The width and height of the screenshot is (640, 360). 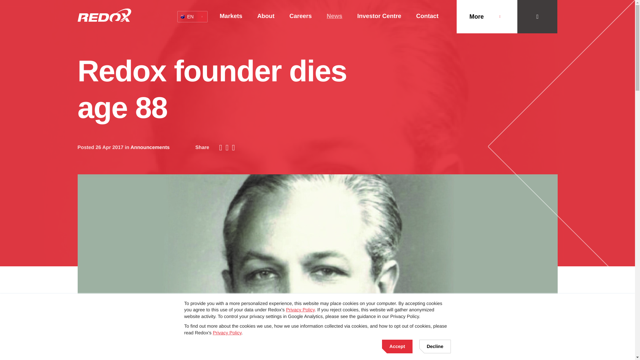 What do you see at coordinates (192, 17) in the screenshot?
I see `Select Language` at bounding box center [192, 17].